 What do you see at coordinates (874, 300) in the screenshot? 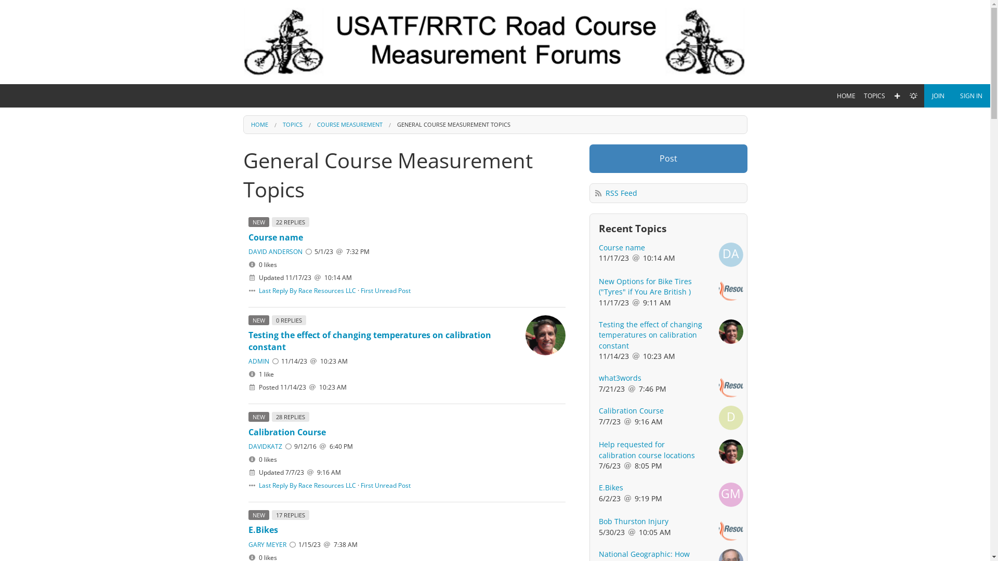
I see `THE NEW JONES COUNTER MODEL JR` at bounding box center [874, 300].